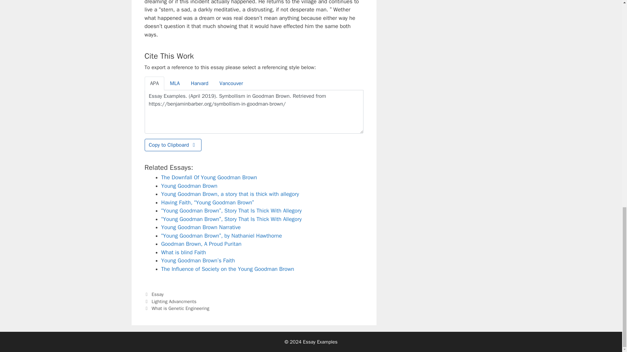 Image resolution: width=627 pixels, height=352 pixels. What do you see at coordinates (209, 177) in the screenshot?
I see `The Downfall Of Young Goodman Brown` at bounding box center [209, 177].